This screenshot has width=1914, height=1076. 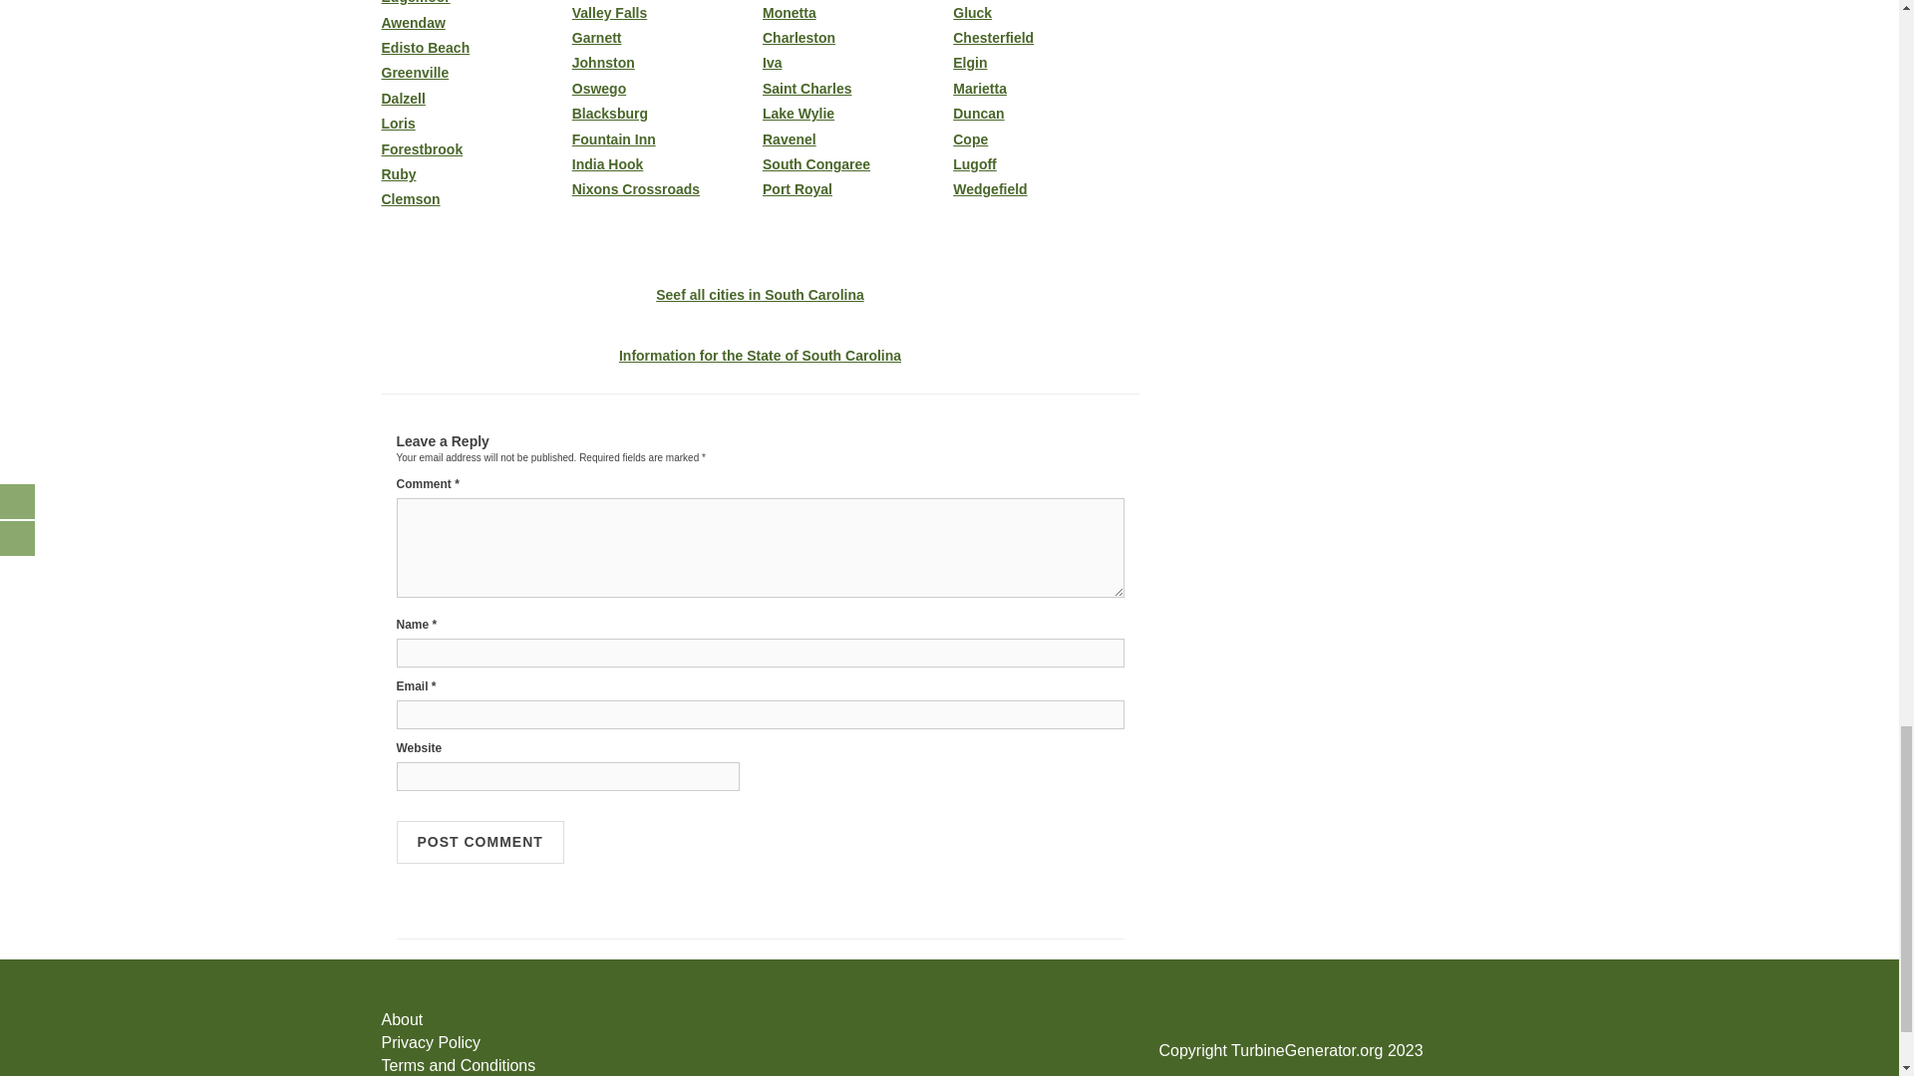 I want to click on Clemson, so click(x=474, y=199).